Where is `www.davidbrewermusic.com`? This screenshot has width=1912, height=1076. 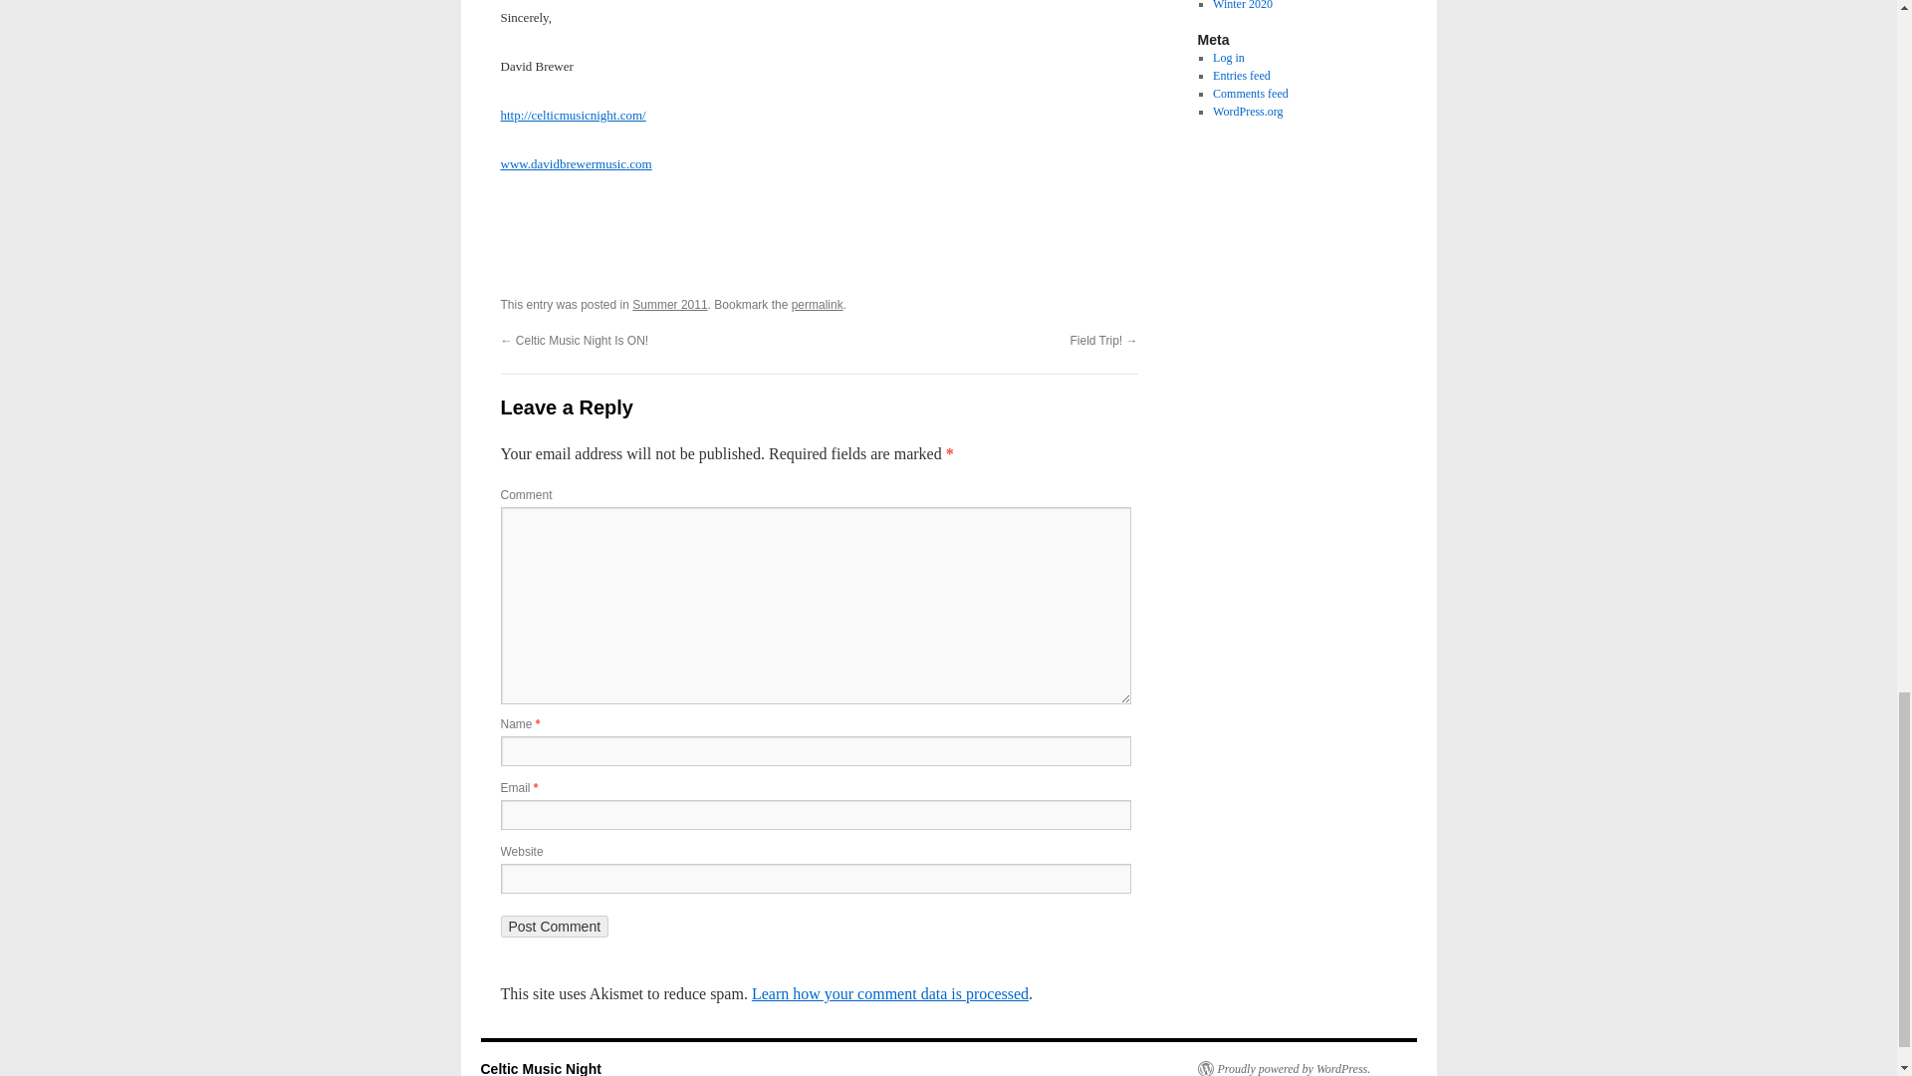
www.davidbrewermusic.com is located at coordinates (576, 163).